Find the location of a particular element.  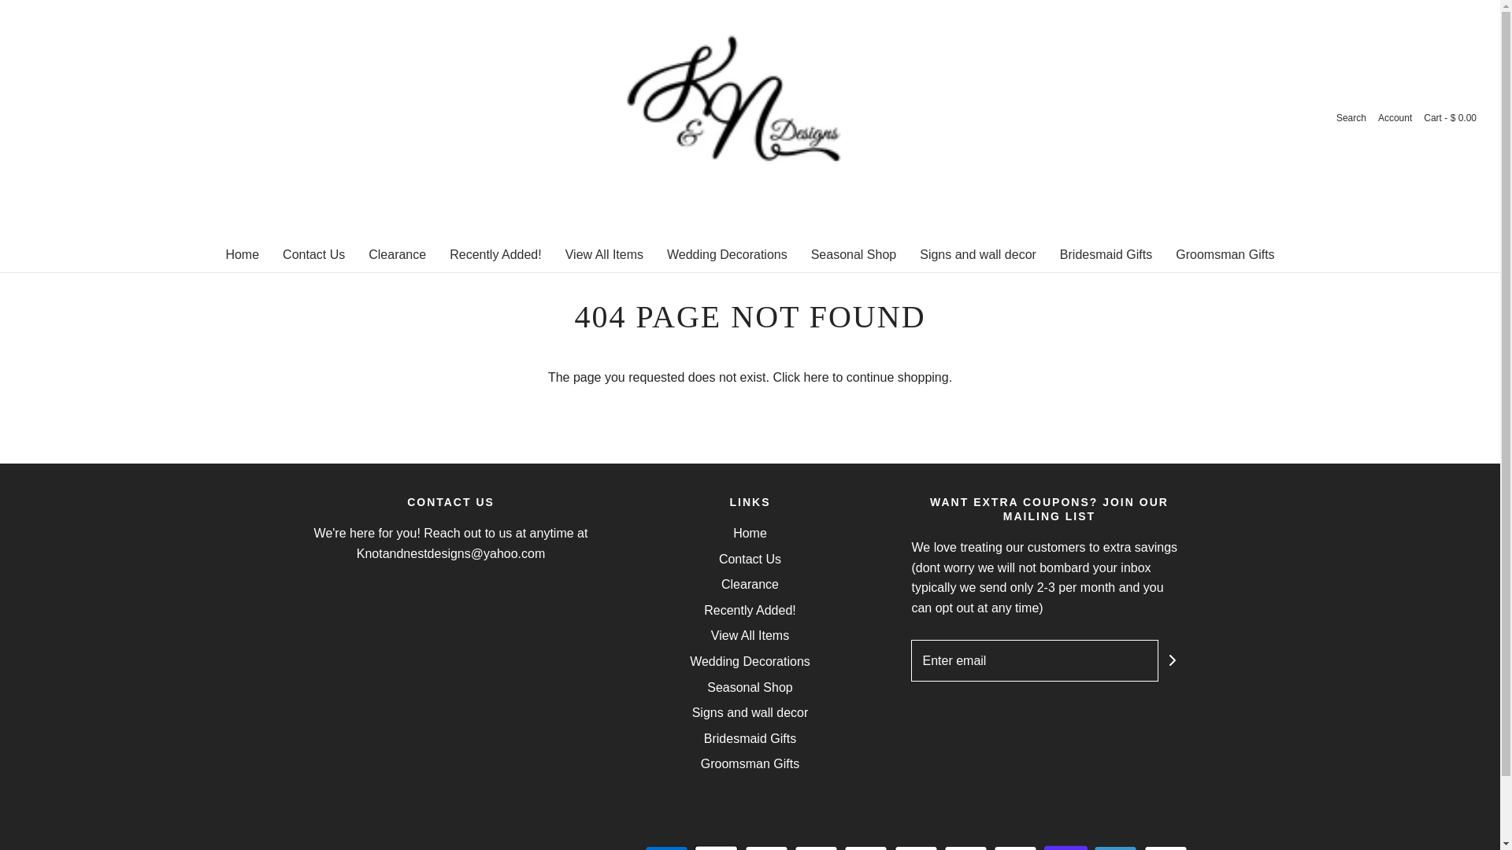

PayPal is located at coordinates (1015, 847).